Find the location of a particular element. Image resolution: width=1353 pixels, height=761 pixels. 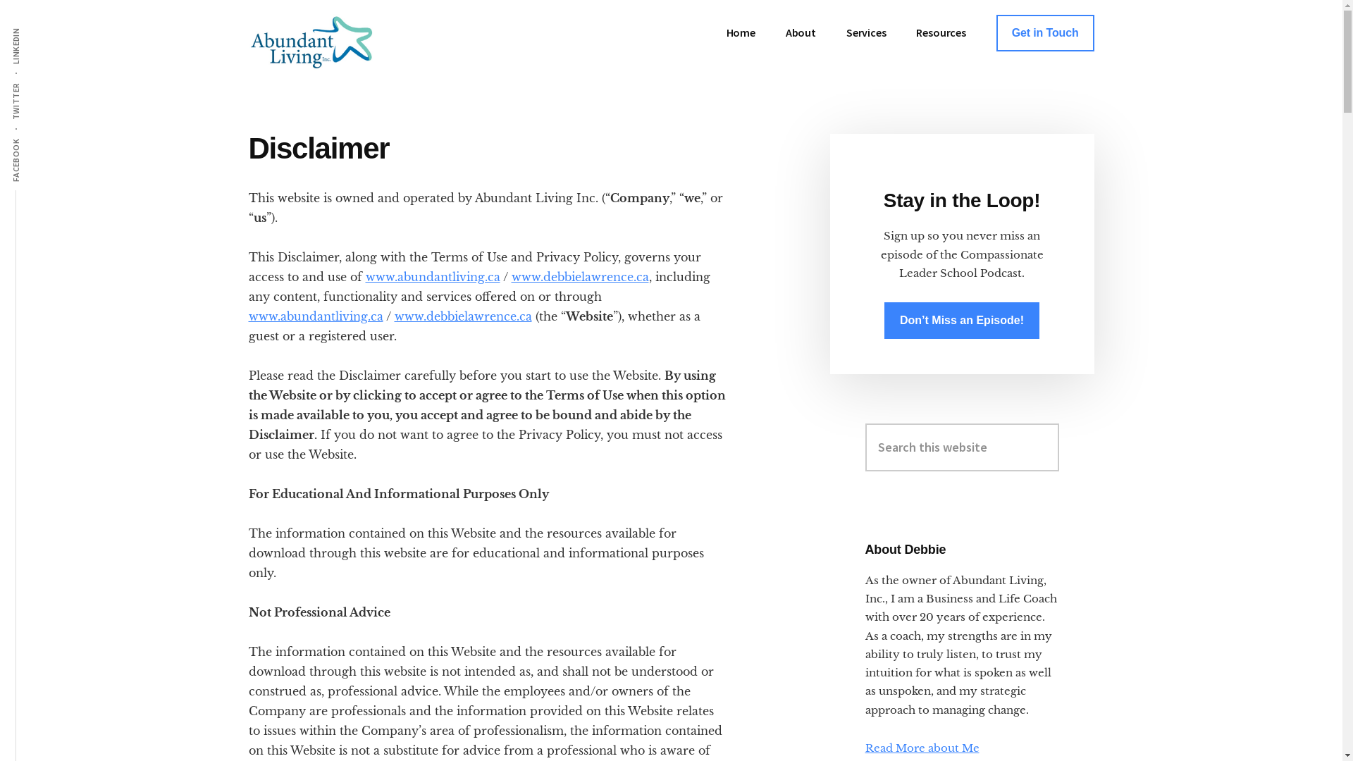

www.debbielawrence.ca is located at coordinates (581, 277).